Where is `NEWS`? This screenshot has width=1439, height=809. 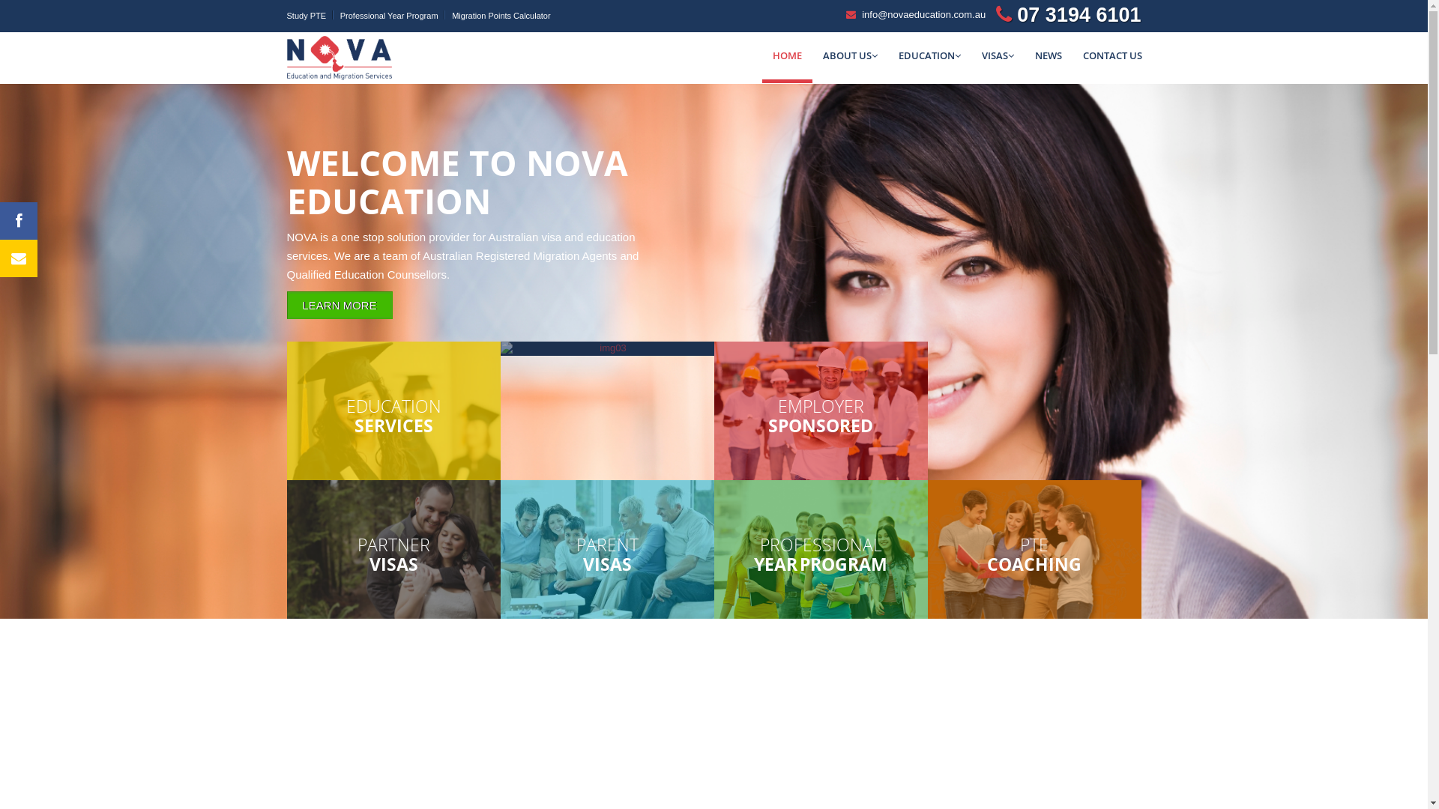
NEWS is located at coordinates (1048, 55).